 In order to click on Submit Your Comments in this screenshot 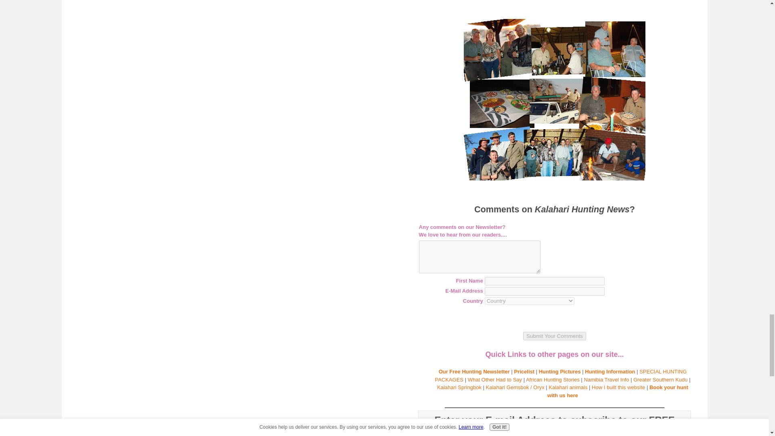, I will do `click(555, 336)`.